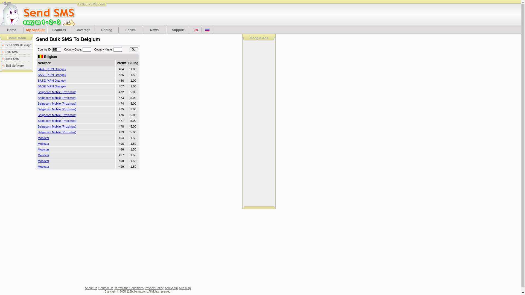 This screenshot has height=295, width=525. Describe the element at coordinates (83, 30) in the screenshot. I see `Coverage` at that location.